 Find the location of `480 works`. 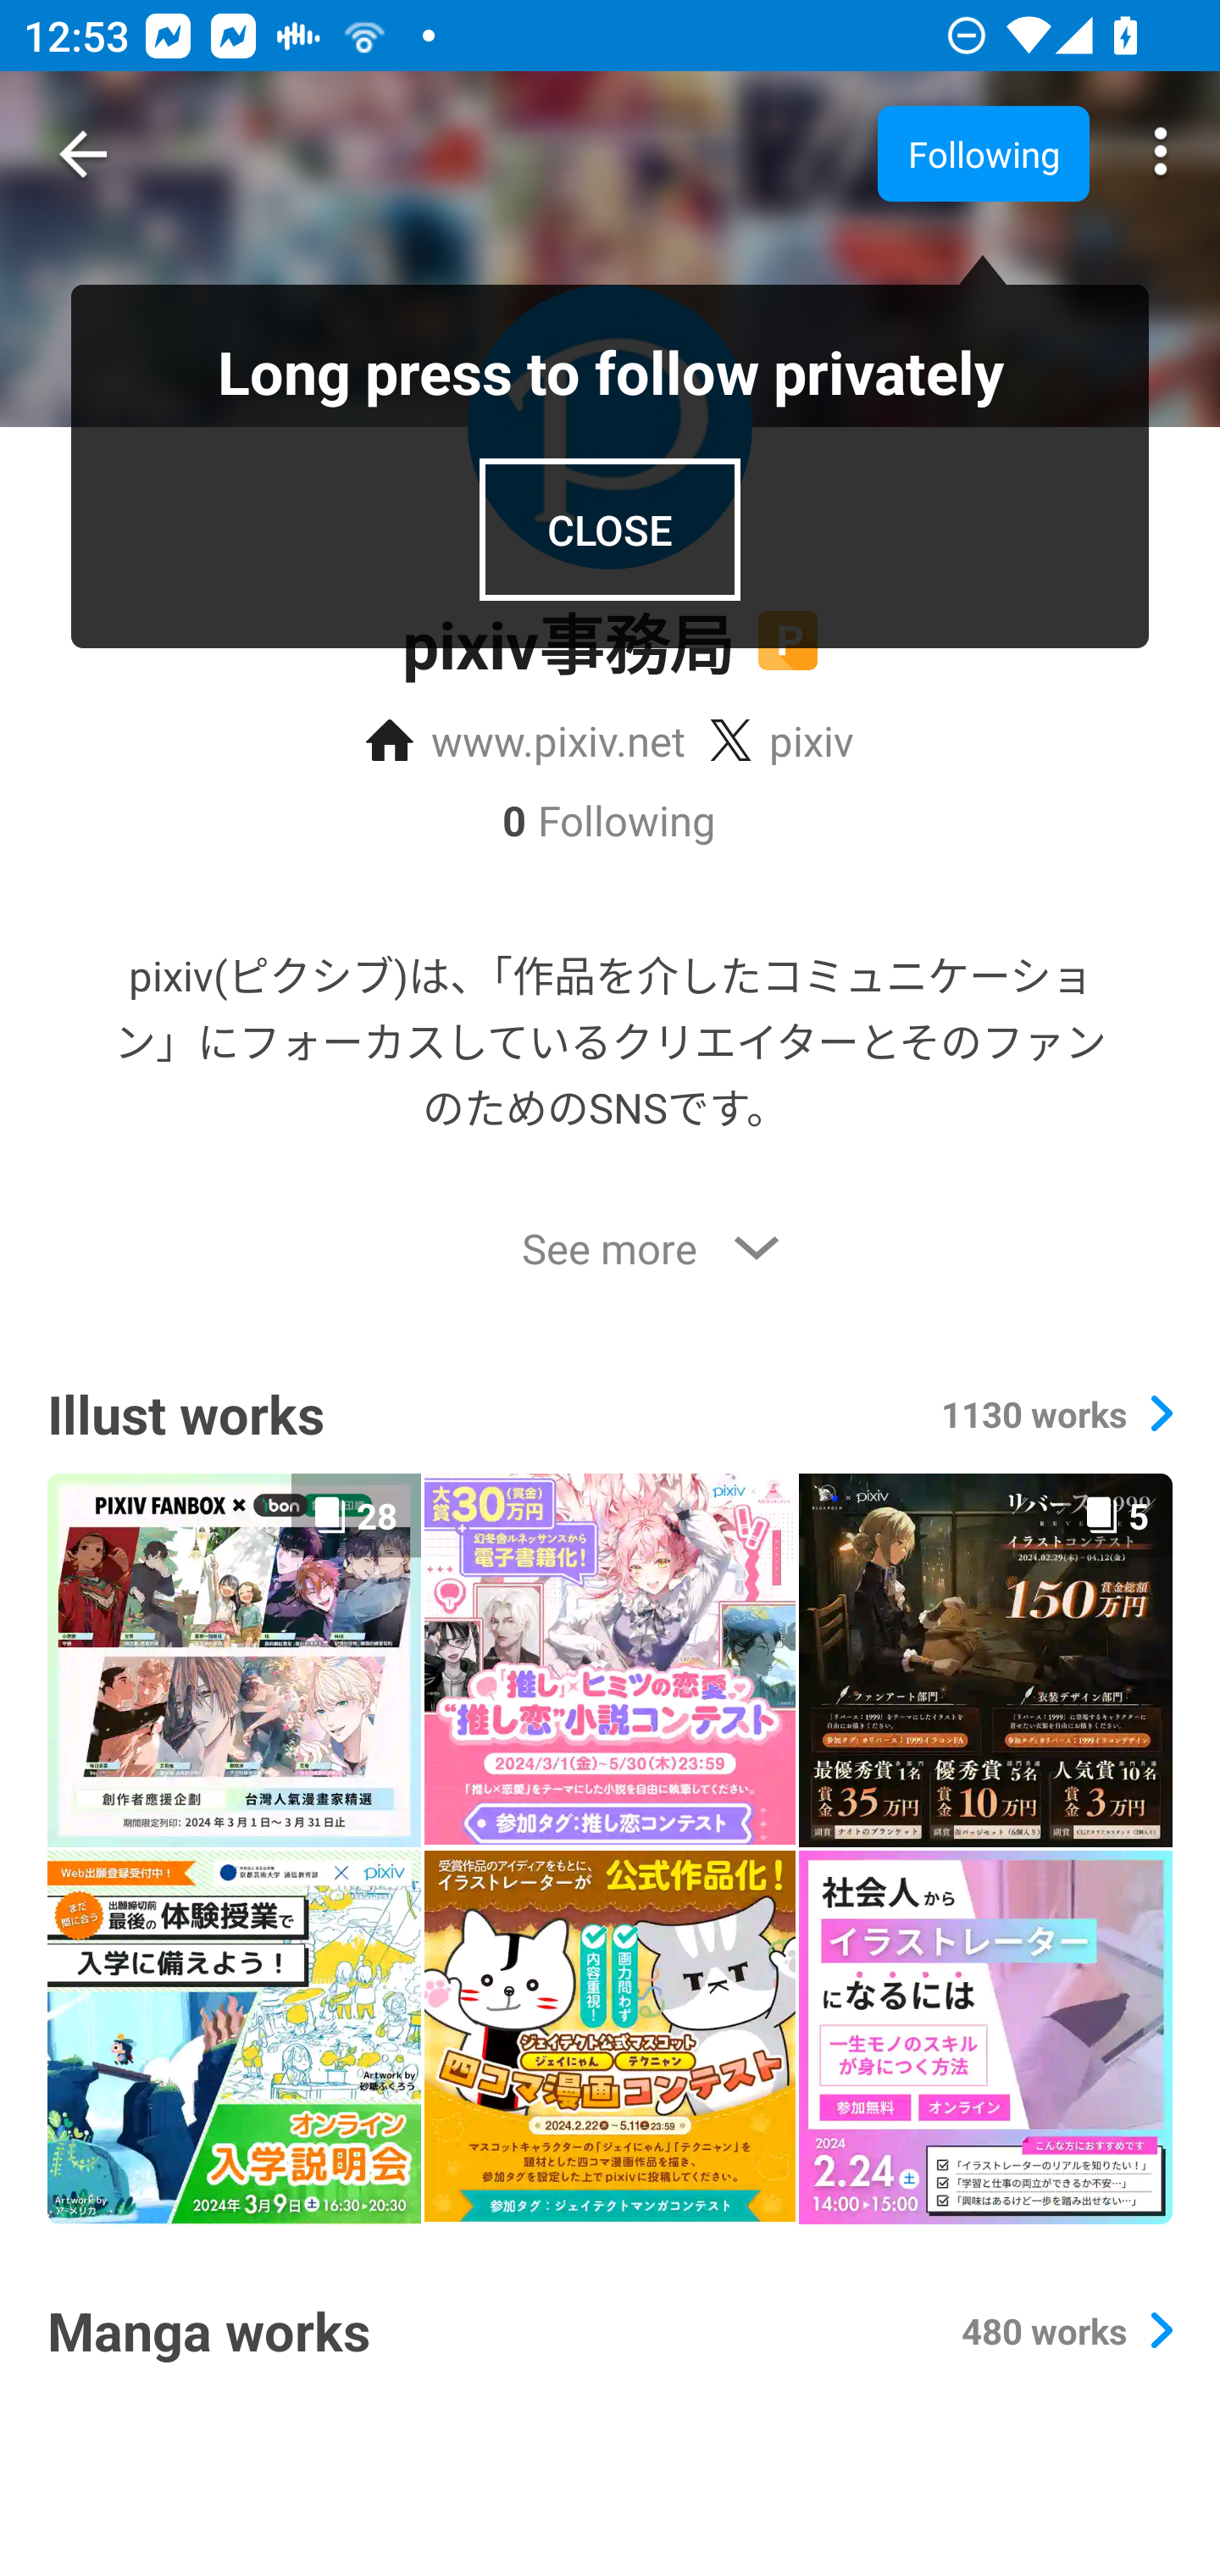

480 works is located at coordinates (1066, 2329).